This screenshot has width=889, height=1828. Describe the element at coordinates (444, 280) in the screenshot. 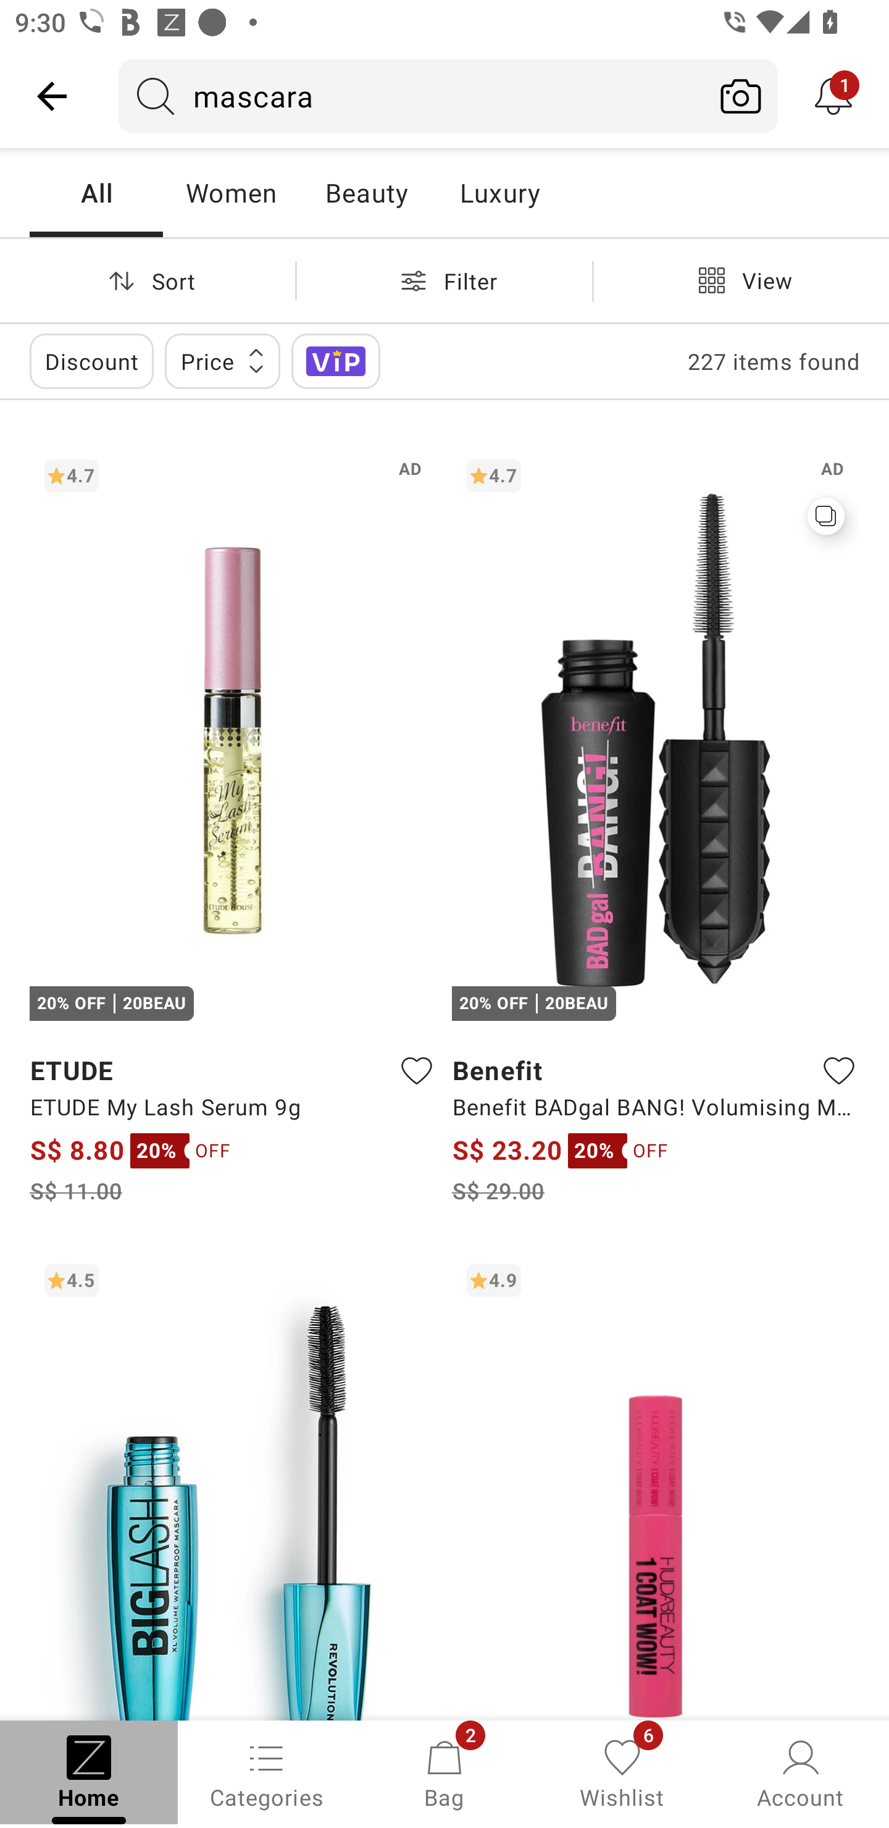

I see `Filter` at that location.